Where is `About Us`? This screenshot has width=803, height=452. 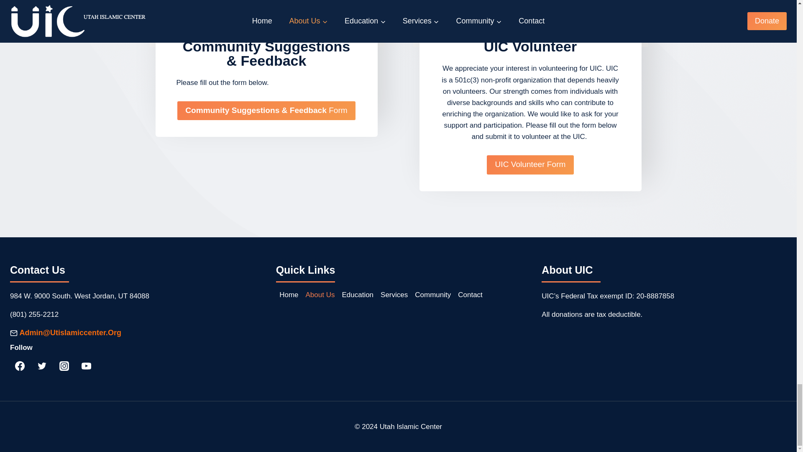
About Us is located at coordinates (320, 295).